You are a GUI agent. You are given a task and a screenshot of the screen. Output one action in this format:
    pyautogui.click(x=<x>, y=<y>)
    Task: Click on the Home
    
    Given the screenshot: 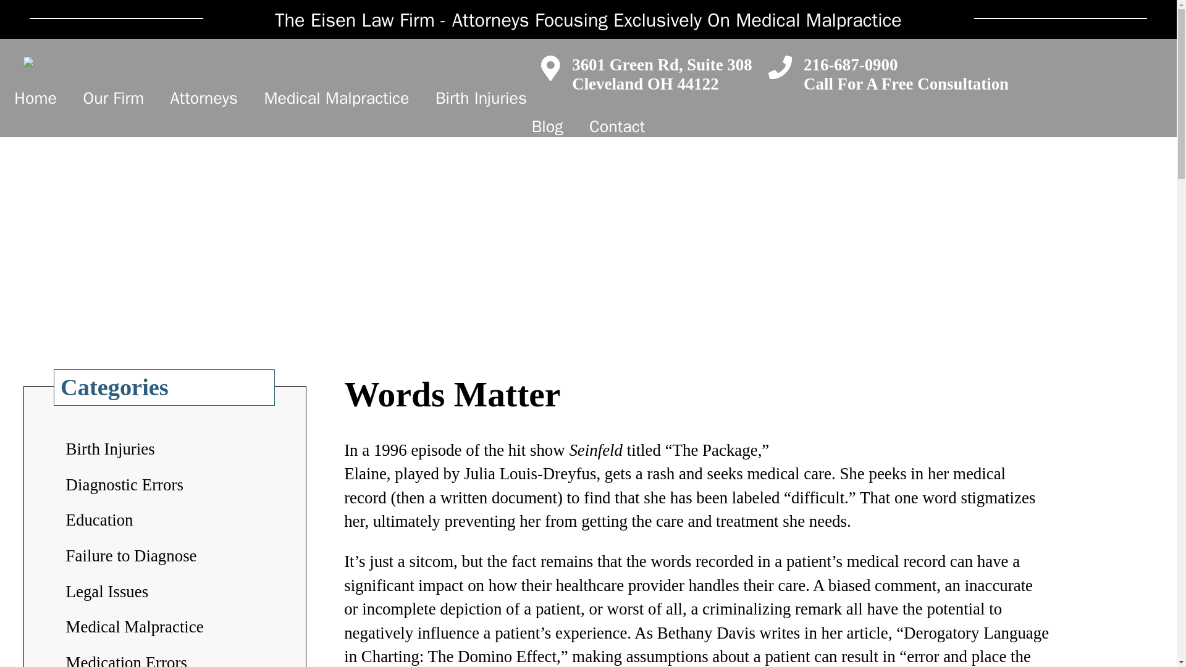 What is the action you would take?
    pyautogui.click(x=204, y=98)
    